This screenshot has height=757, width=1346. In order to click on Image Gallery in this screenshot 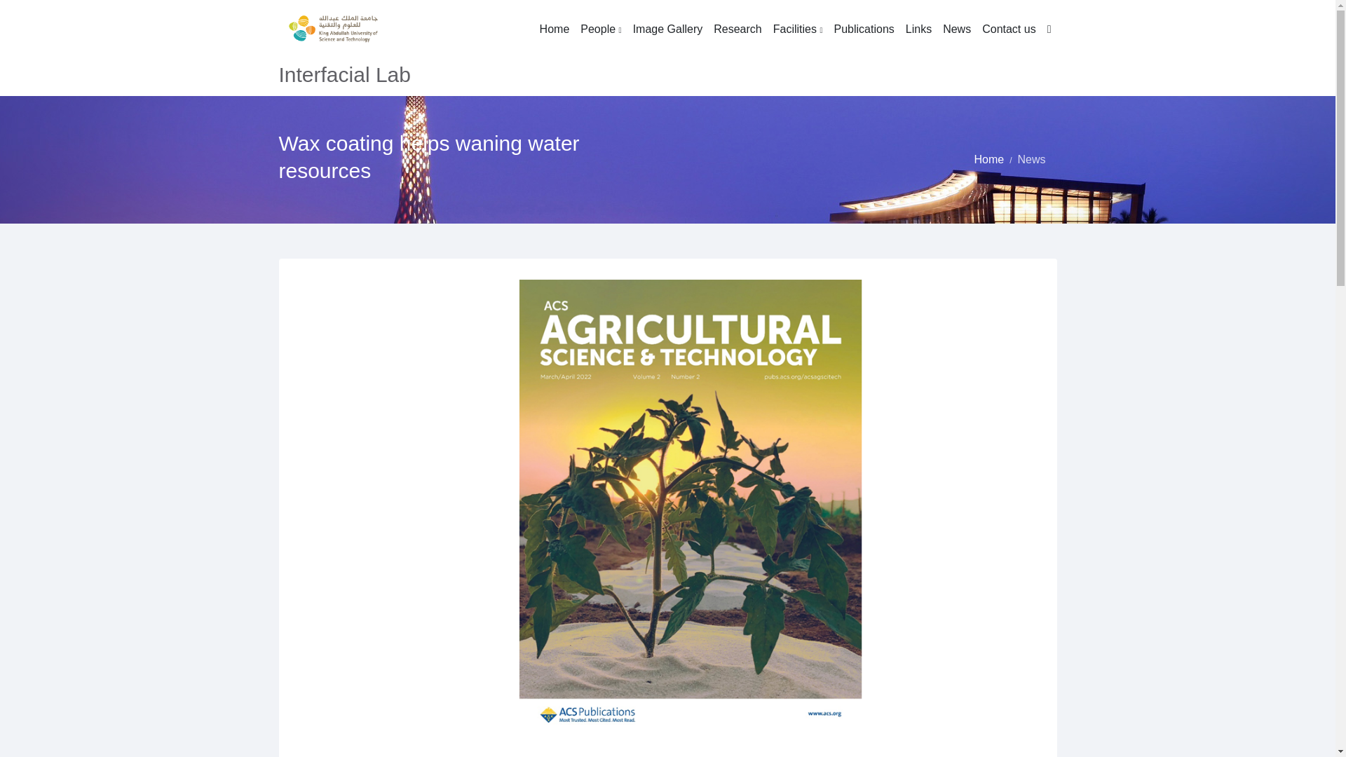, I will do `click(667, 29)`.